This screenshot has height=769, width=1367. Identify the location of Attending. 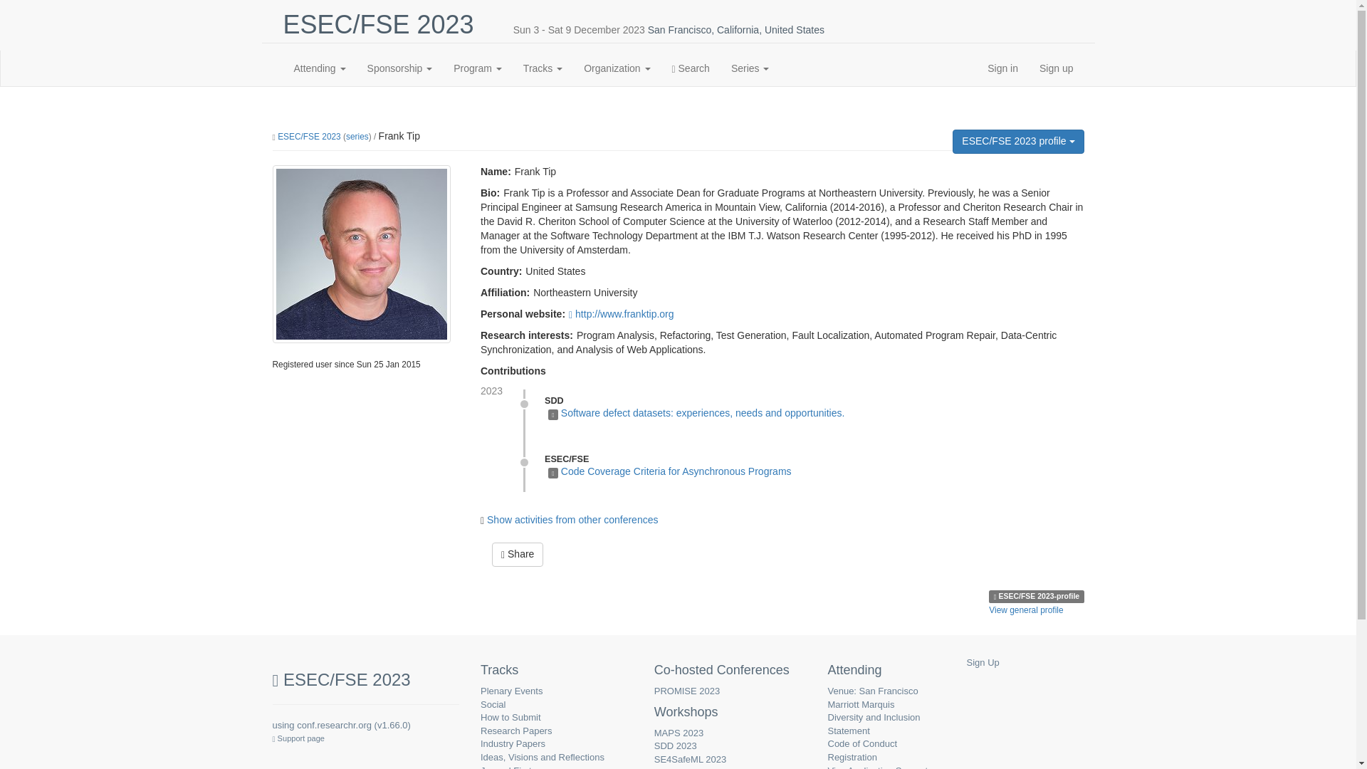
(320, 68).